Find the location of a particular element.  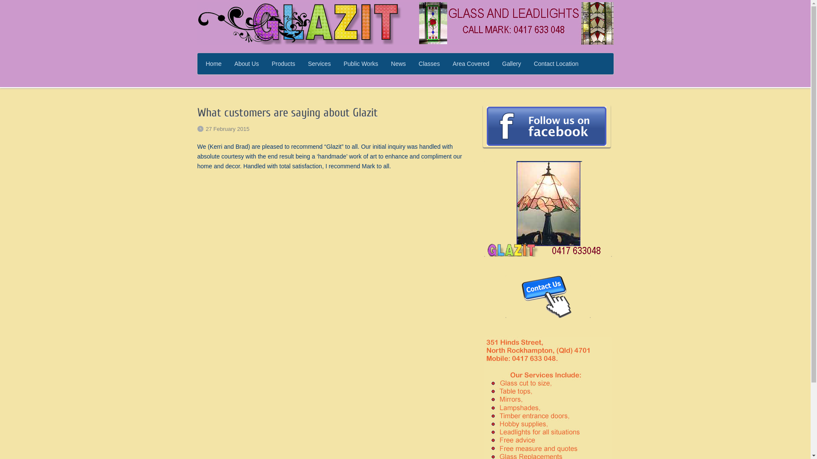

What customers are saying about Glazit is located at coordinates (288, 113).